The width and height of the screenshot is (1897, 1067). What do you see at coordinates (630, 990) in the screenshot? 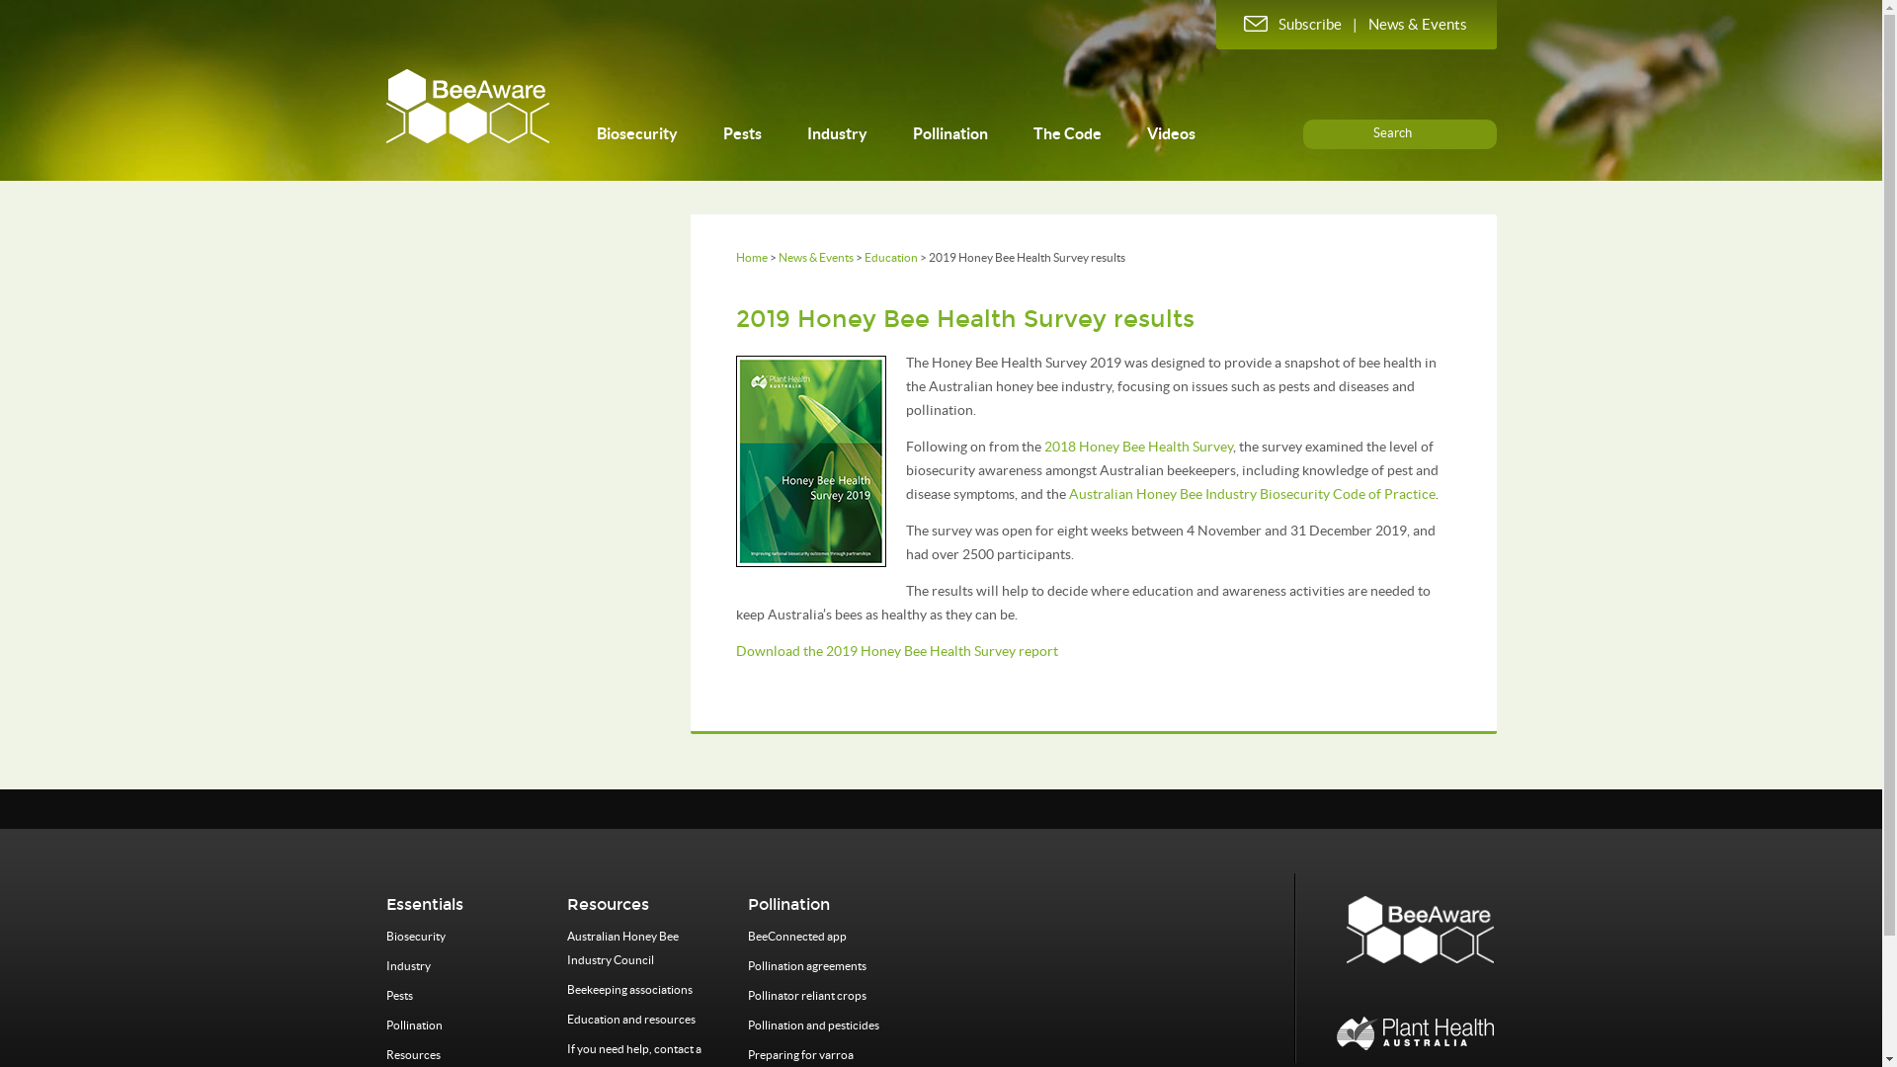
I see `Beekeeping associations` at bounding box center [630, 990].